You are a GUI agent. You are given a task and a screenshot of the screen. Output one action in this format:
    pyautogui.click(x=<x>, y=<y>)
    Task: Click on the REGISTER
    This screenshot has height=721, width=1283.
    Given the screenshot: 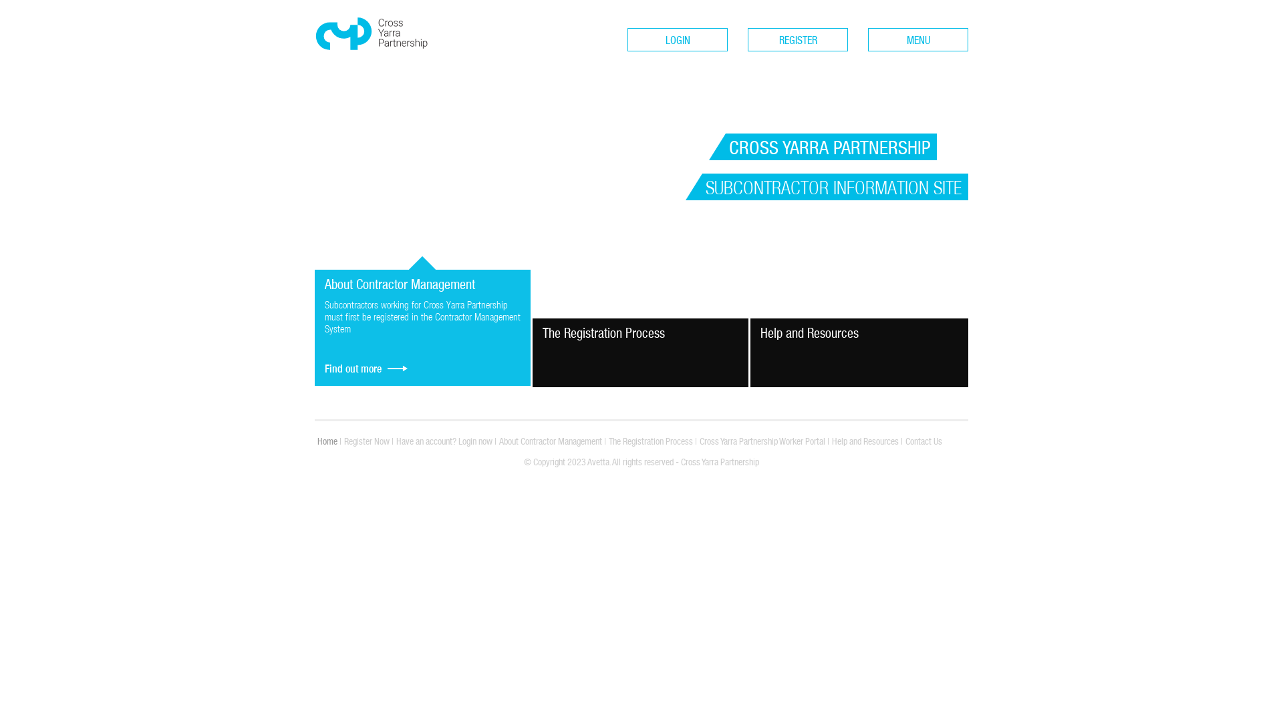 What is the action you would take?
    pyautogui.click(x=798, y=40)
    